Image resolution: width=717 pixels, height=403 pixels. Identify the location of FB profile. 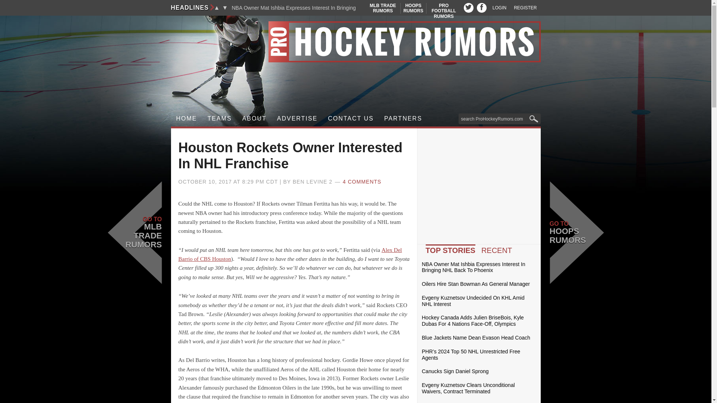
(225, 7).